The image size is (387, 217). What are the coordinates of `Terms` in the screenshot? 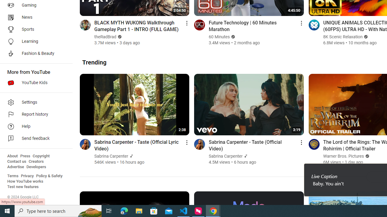 It's located at (13, 176).